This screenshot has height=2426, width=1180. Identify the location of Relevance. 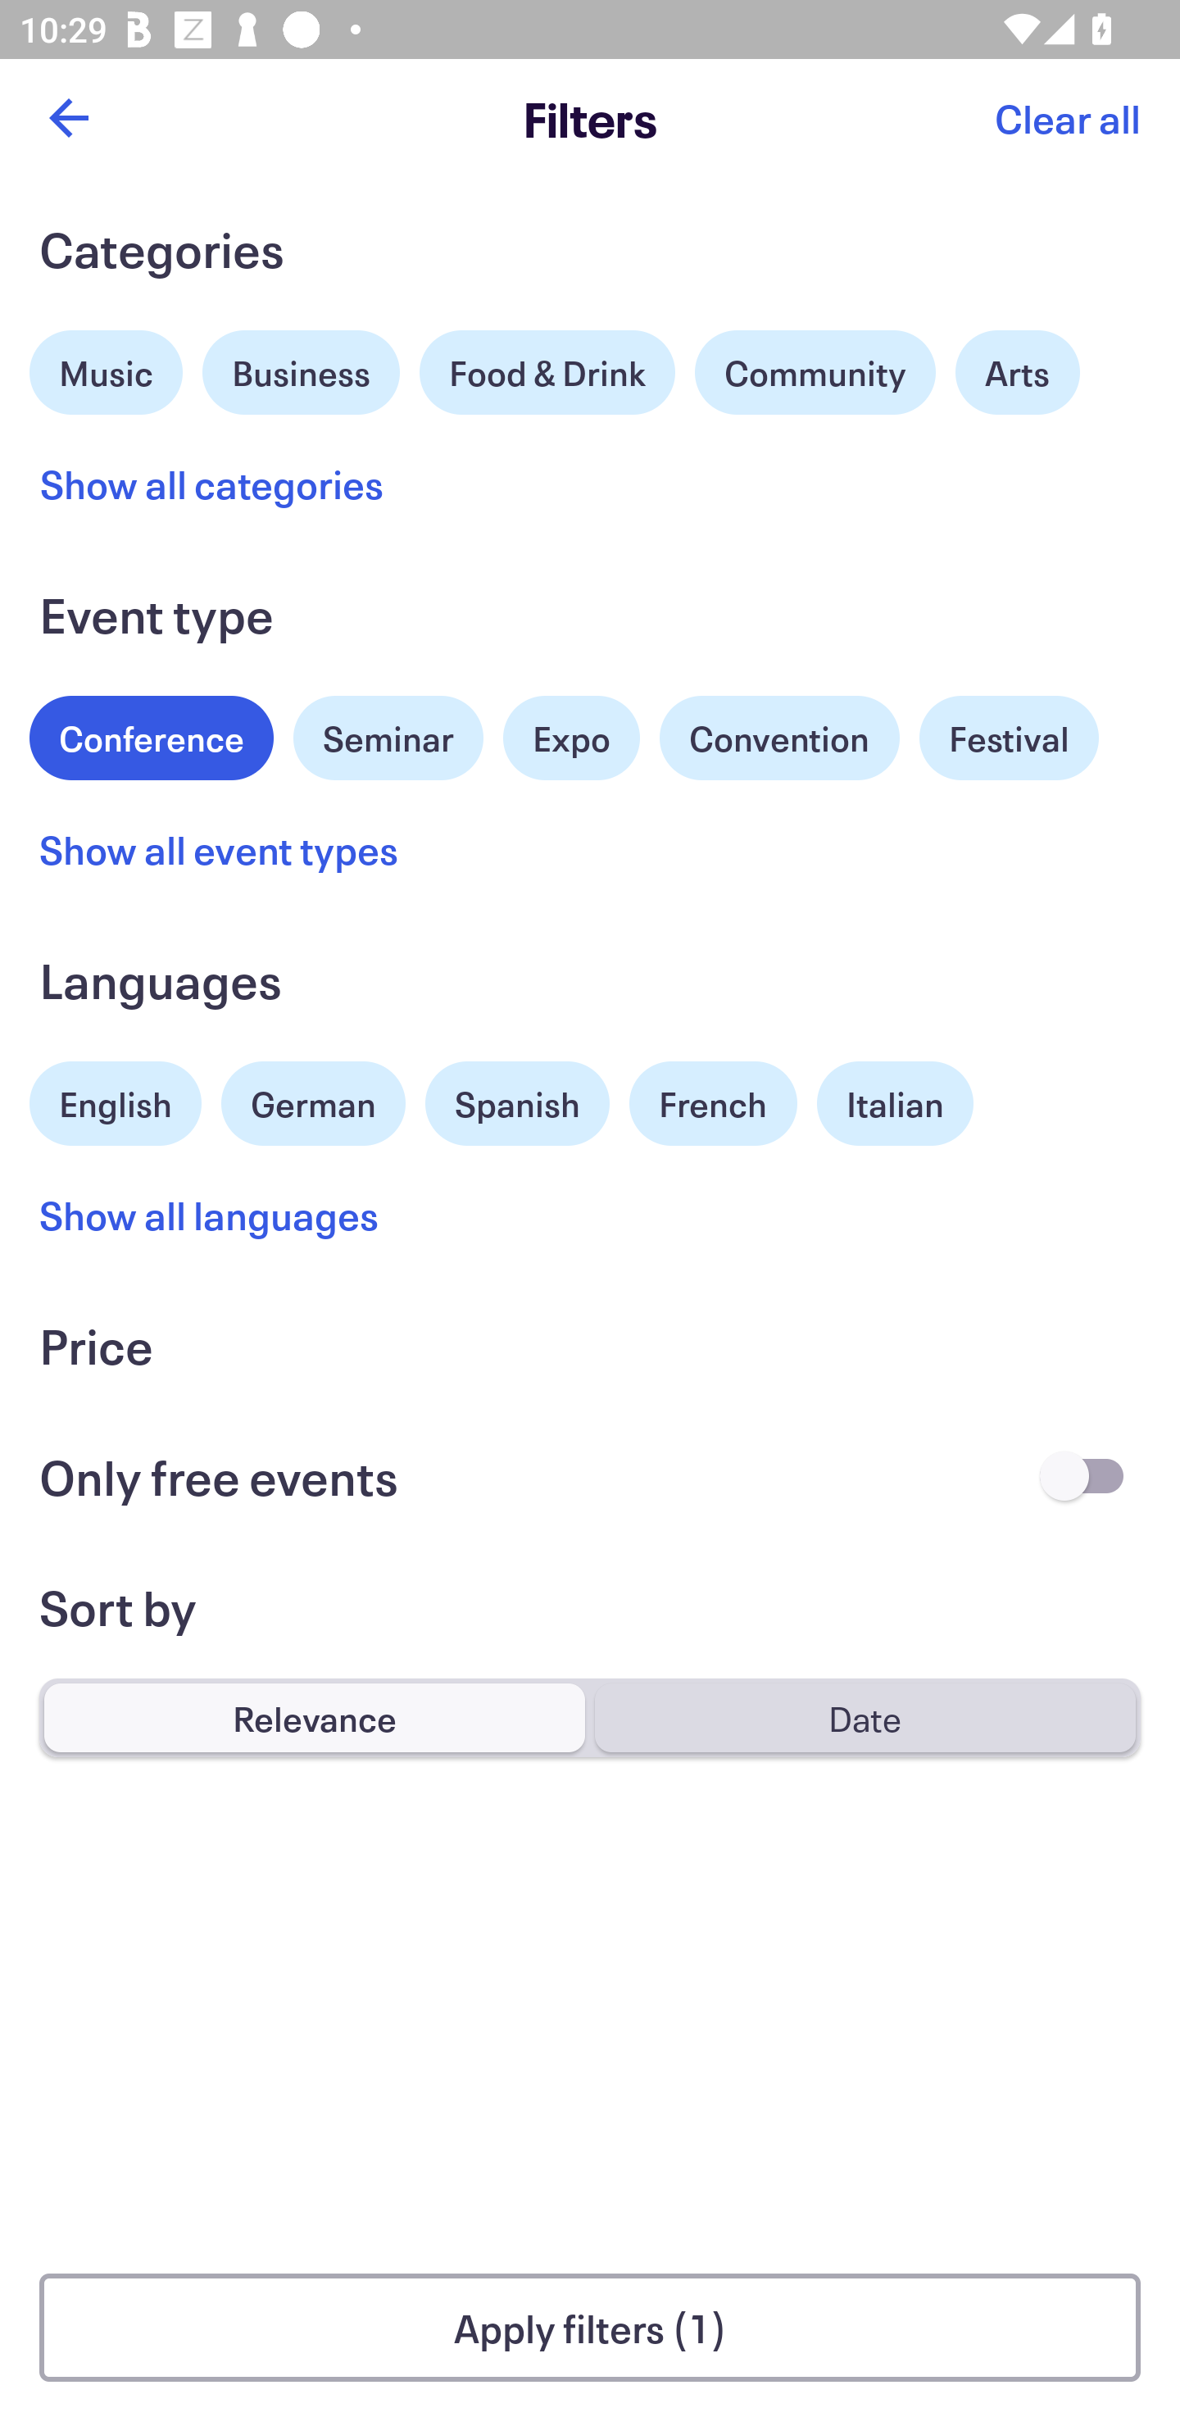
(315, 1717).